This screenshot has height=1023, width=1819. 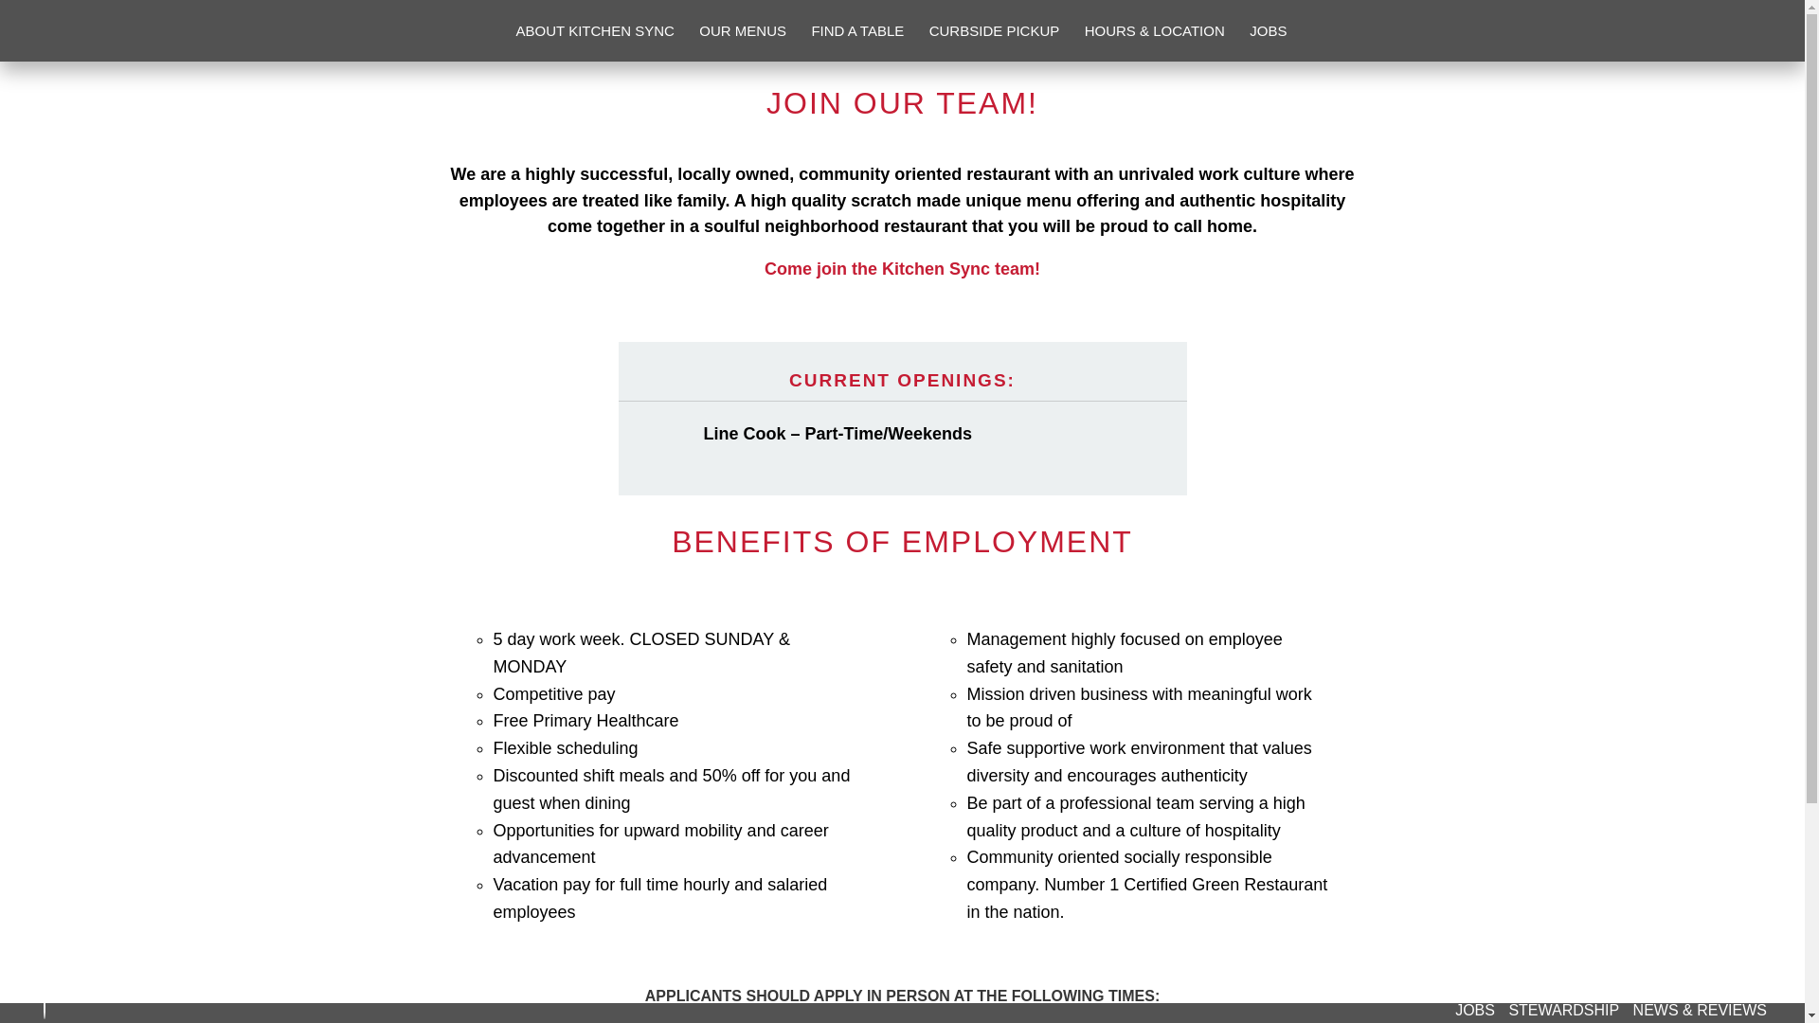 What do you see at coordinates (595, 42) in the screenshot?
I see `ABOUT KITCHEN SYNC` at bounding box center [595, 42].